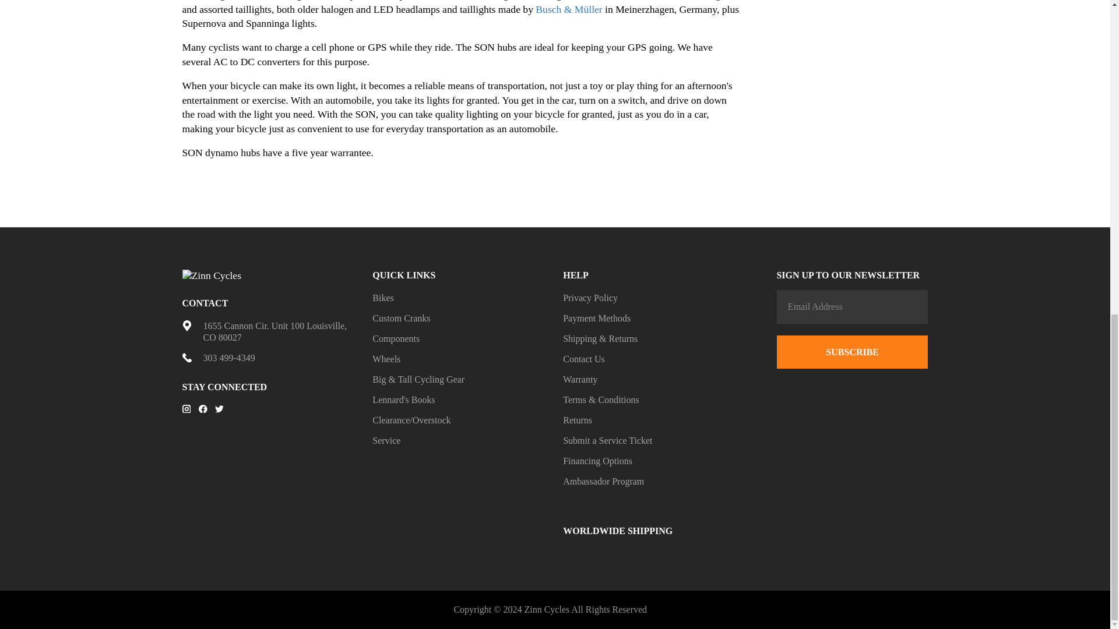 This screenshot has width=1119, height=629. What do you see at coordinates (383, 298) in the screenshot?
I see `Bikes` at bounding box center [383, 298].